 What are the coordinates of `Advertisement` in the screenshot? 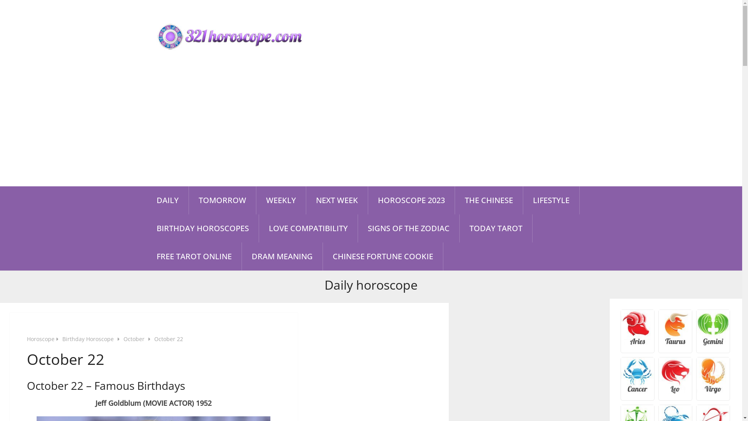 It's located at (371, 128).